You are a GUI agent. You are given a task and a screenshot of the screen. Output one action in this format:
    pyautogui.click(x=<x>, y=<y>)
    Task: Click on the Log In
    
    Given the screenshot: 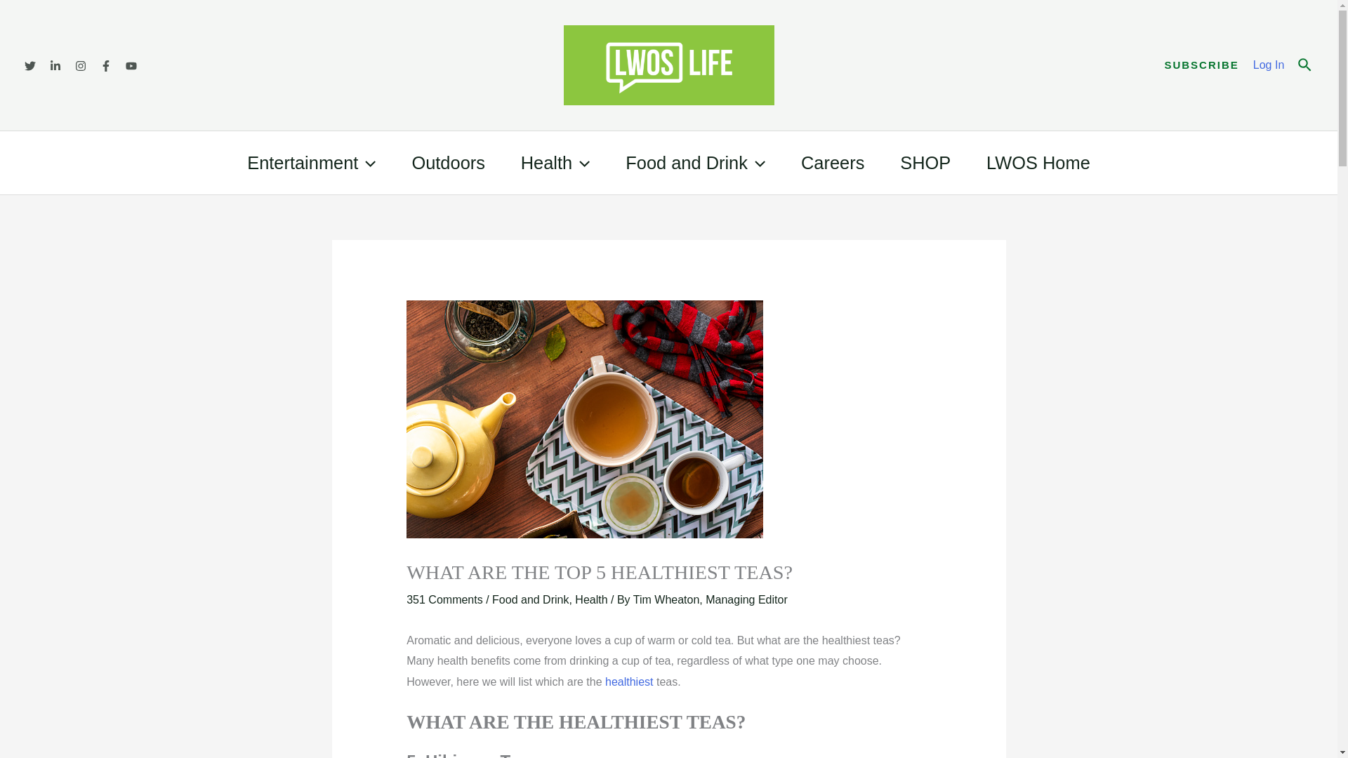 What is the action you would take?
    pyautogui.click(x=1269, y=65)
    